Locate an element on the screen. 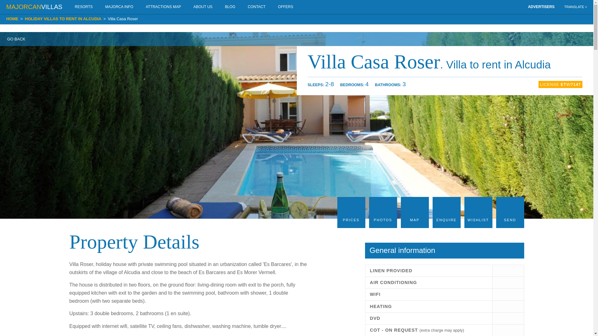 The image size is (598, 336). MAJORCA INFO is located at coordinates (119, 7).